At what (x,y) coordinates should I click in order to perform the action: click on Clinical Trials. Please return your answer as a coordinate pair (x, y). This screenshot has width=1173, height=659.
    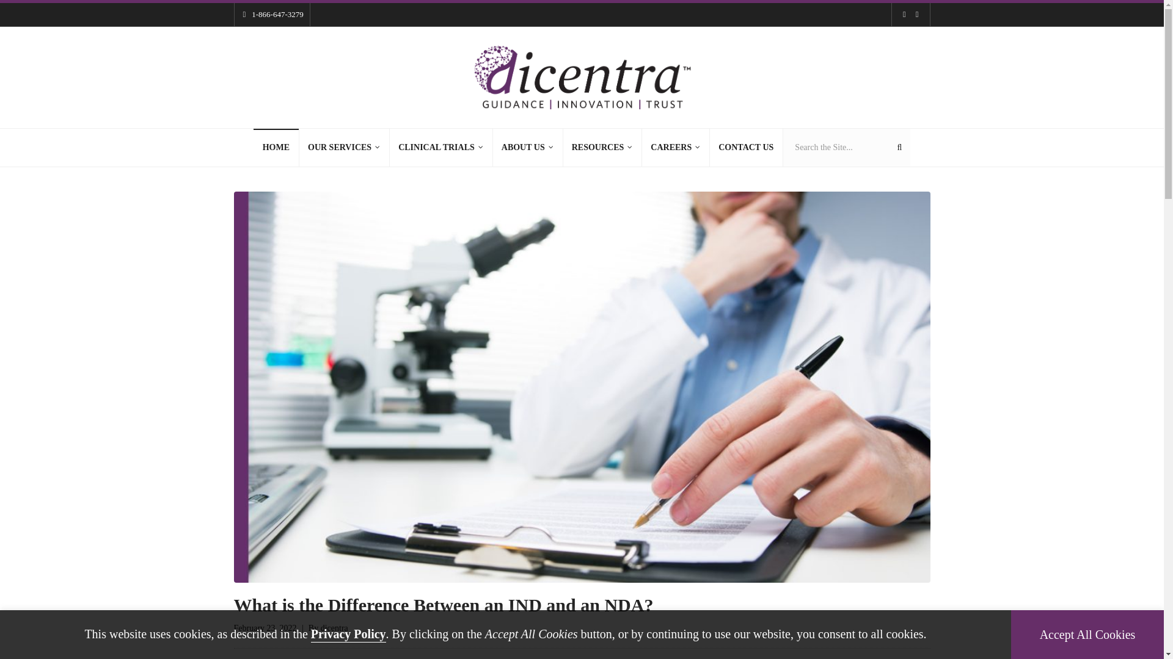
    Looking at the image, I should click on (441, 148).